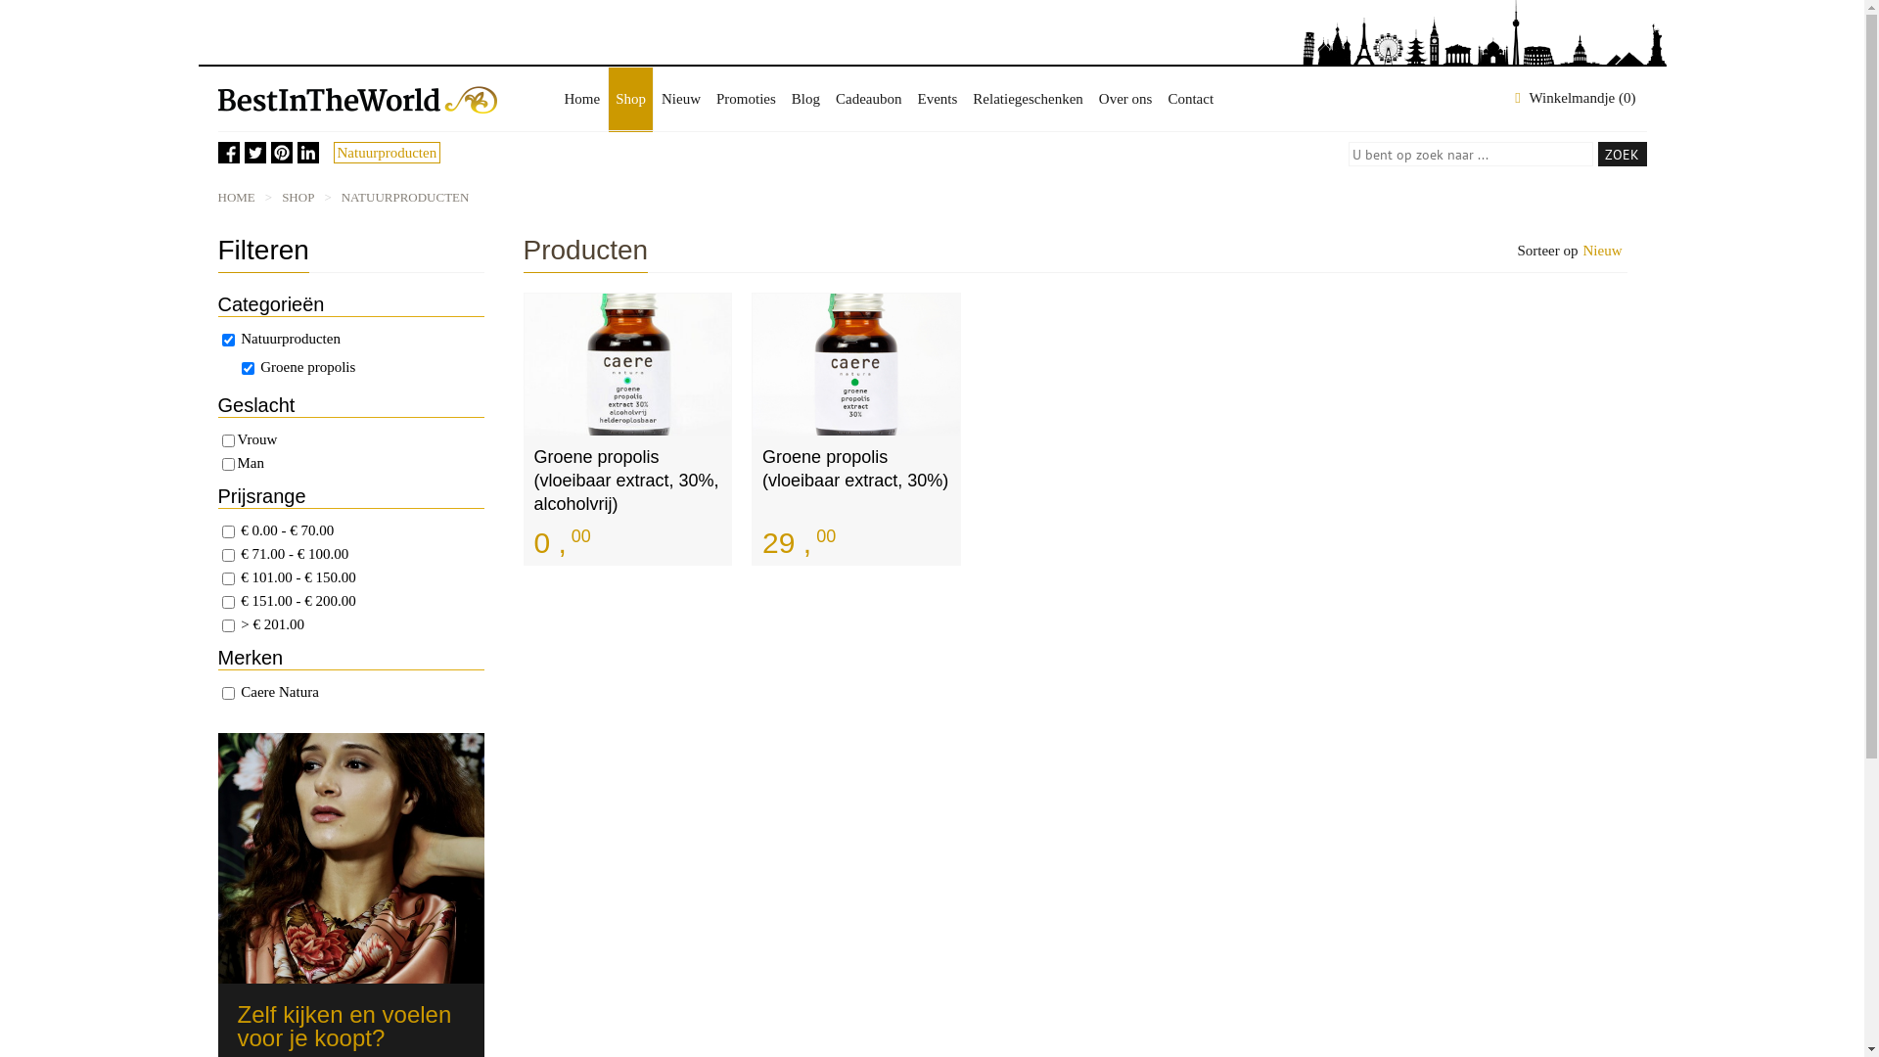  Describe the element at coordinates (938, 99) in the screenshot. I see `Events` at that location.